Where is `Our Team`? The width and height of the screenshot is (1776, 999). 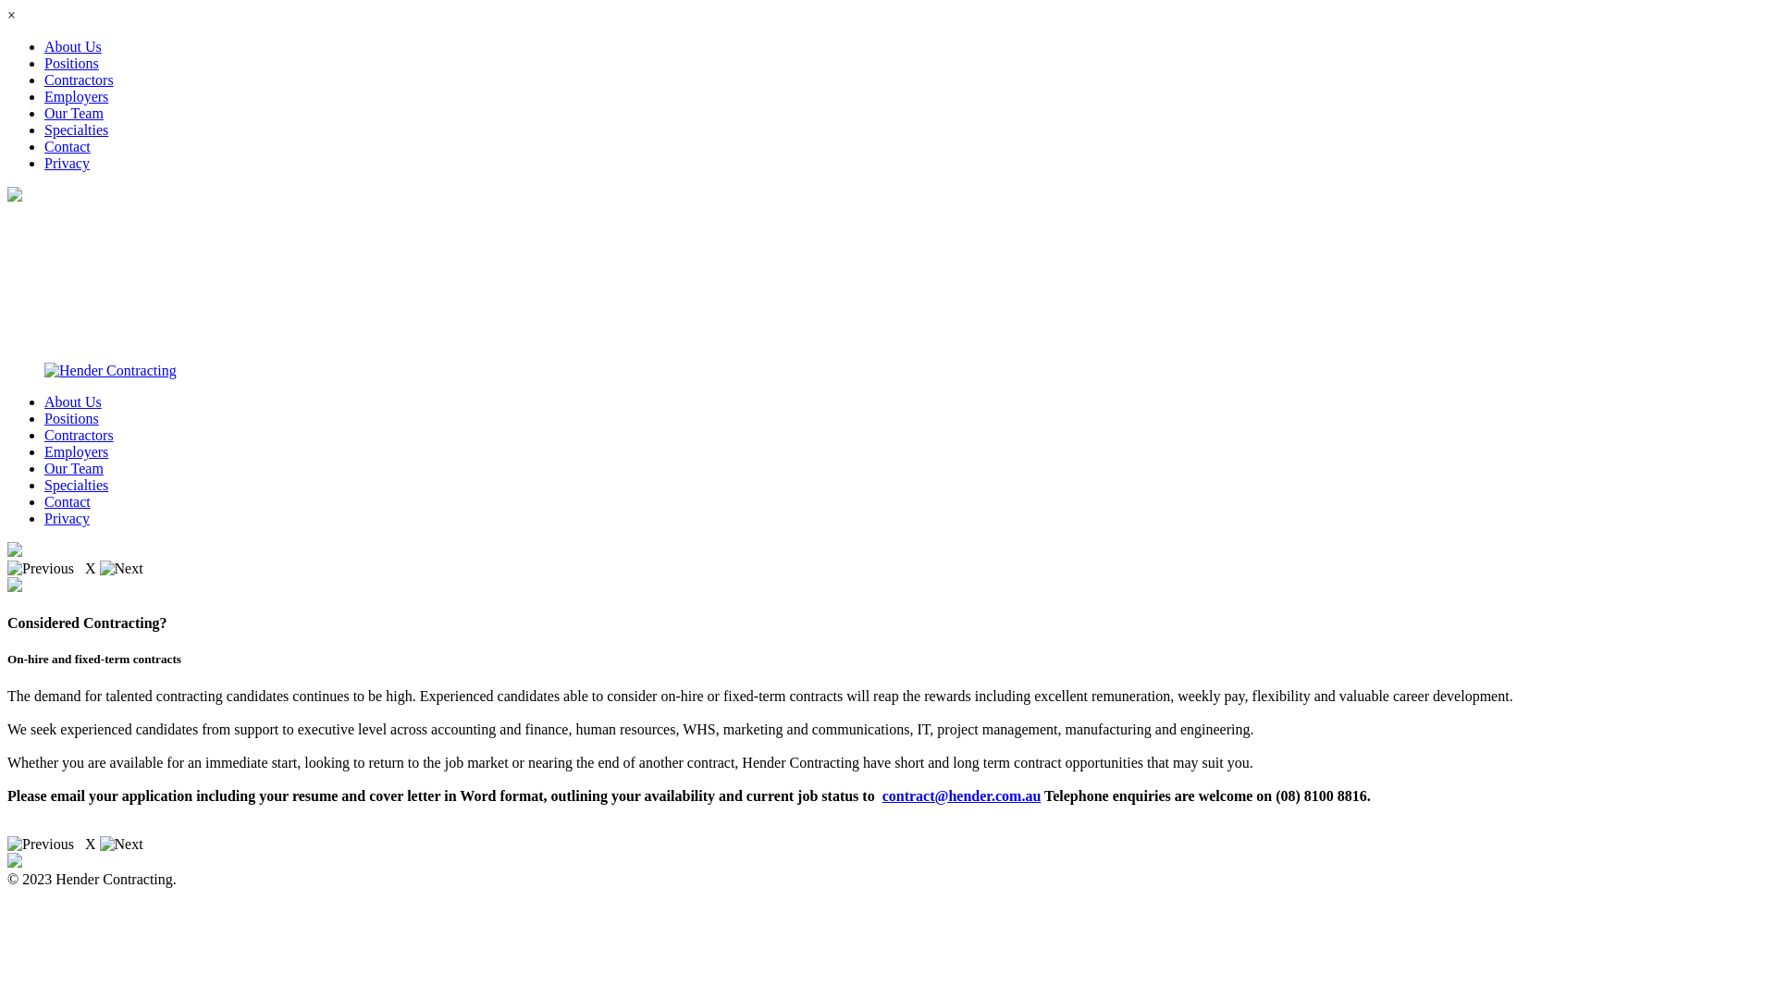 Our Team is located at coordinates (74, 113).